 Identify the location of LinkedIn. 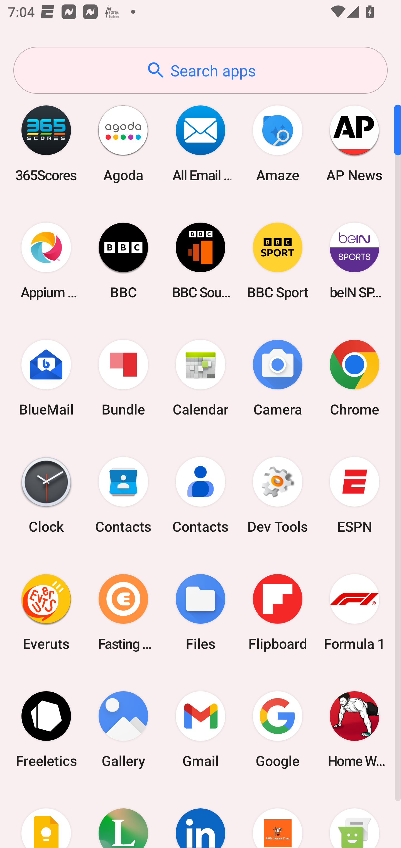
(200, 818).